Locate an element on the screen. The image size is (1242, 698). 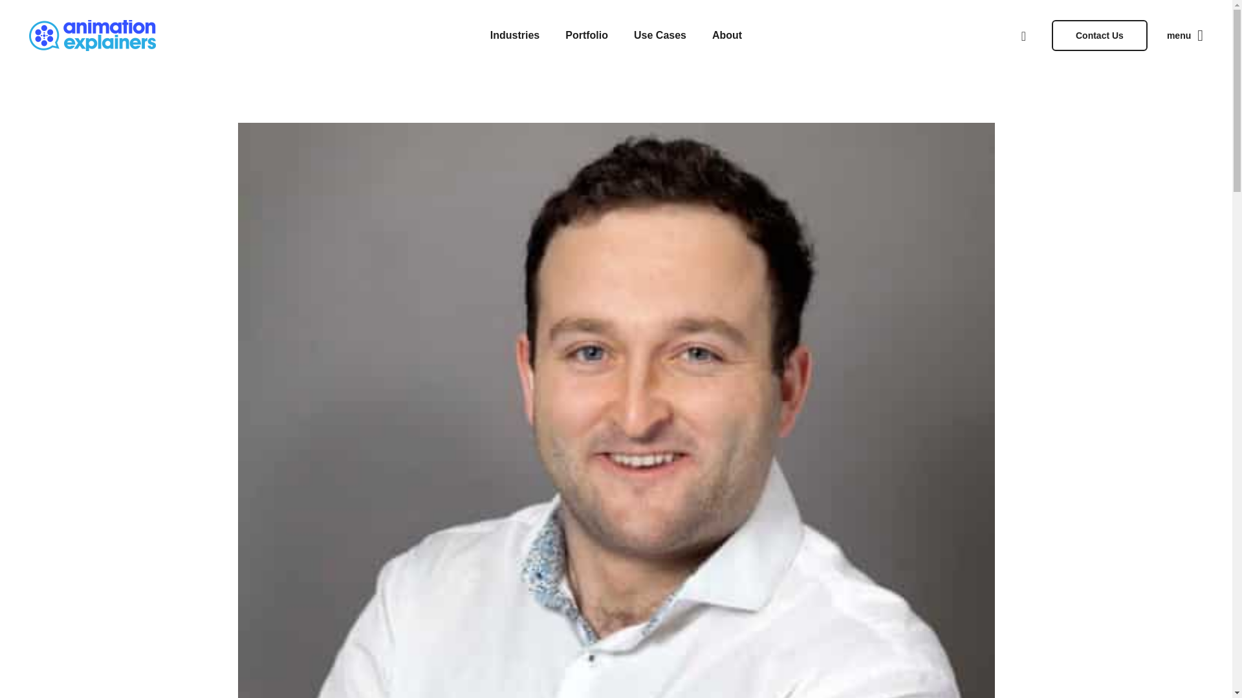
Use Cases is located at coordinates (660, 36).